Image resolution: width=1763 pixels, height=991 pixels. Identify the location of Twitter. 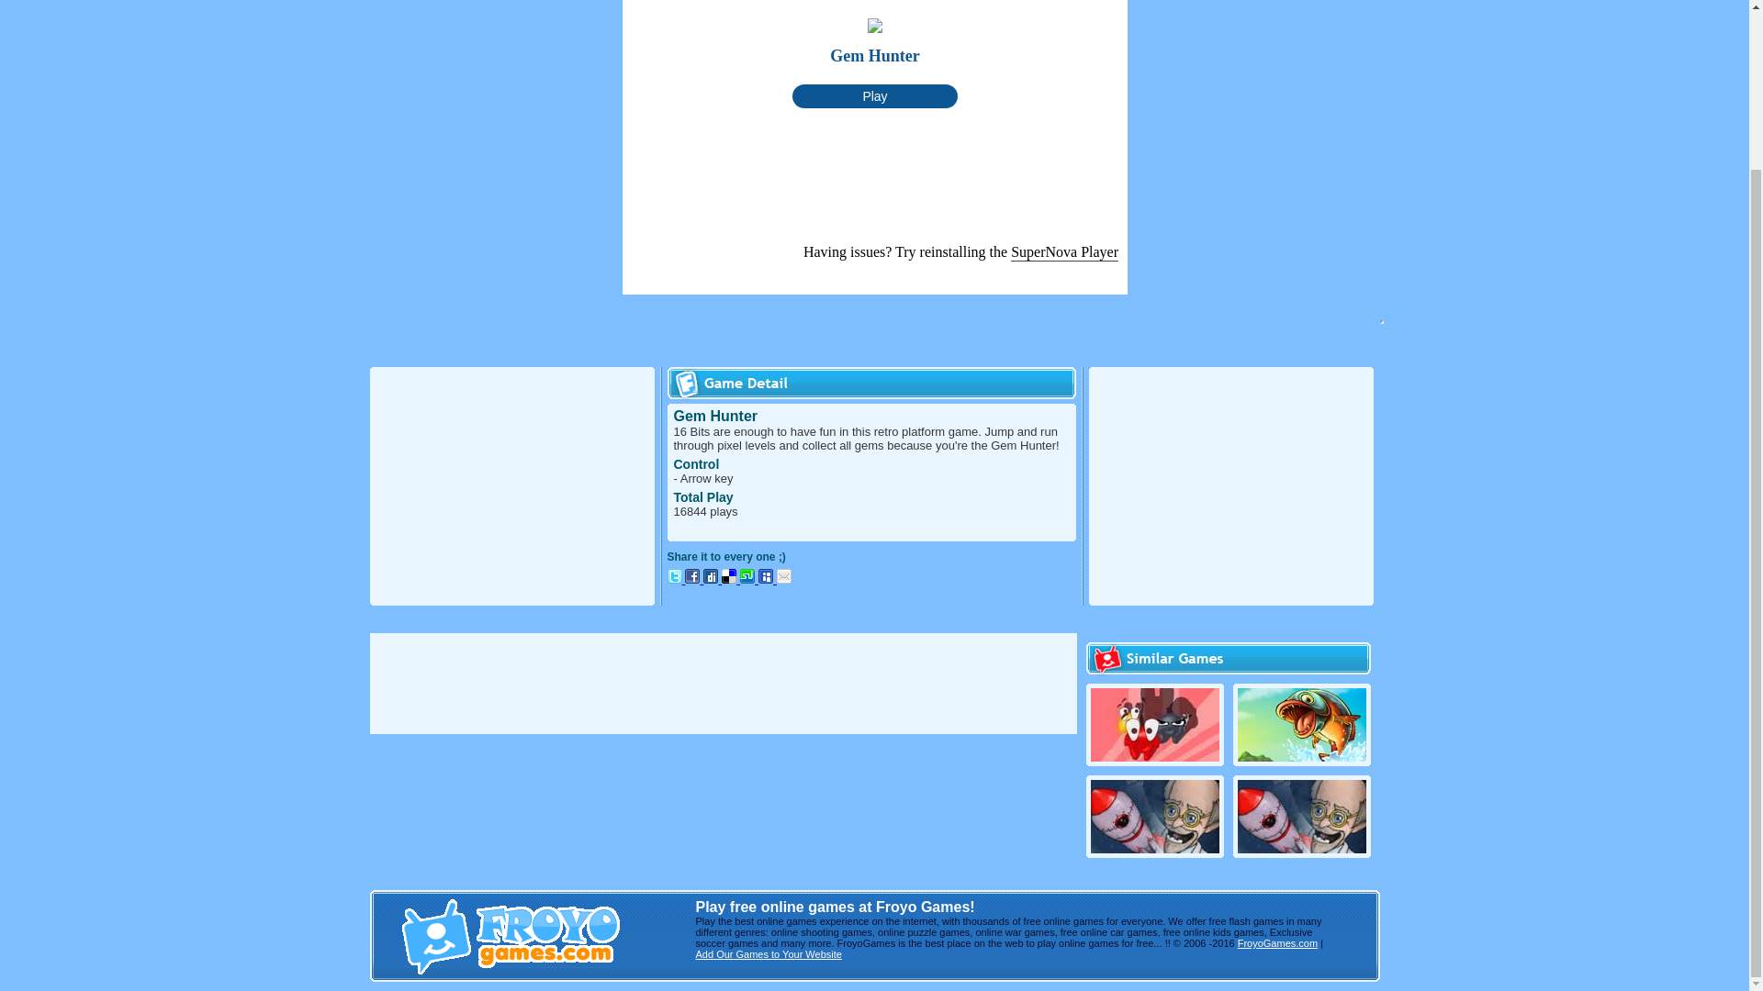
(676, 579).